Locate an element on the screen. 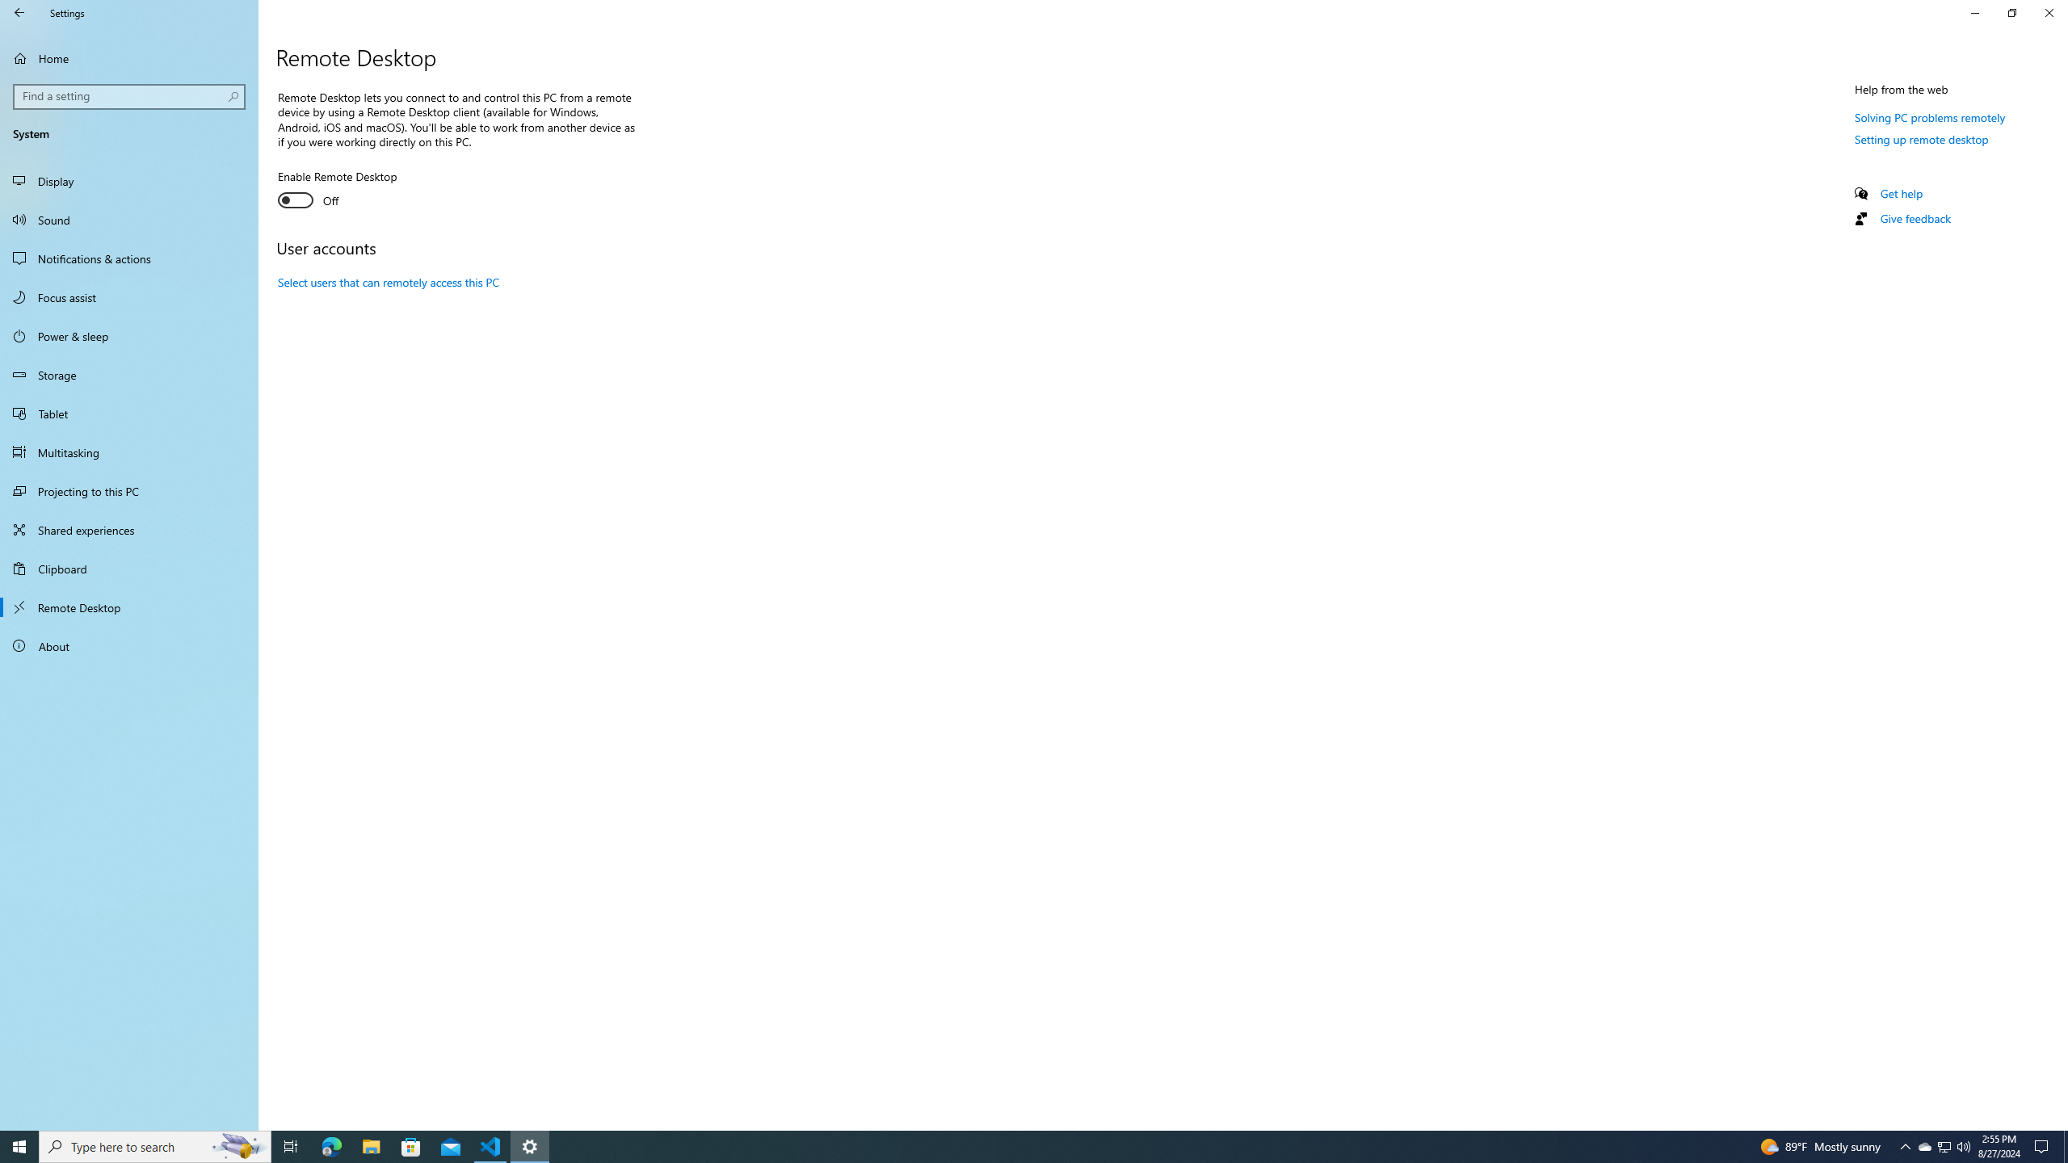  Settings - 1 running window is located at coordinates (530, 1147).